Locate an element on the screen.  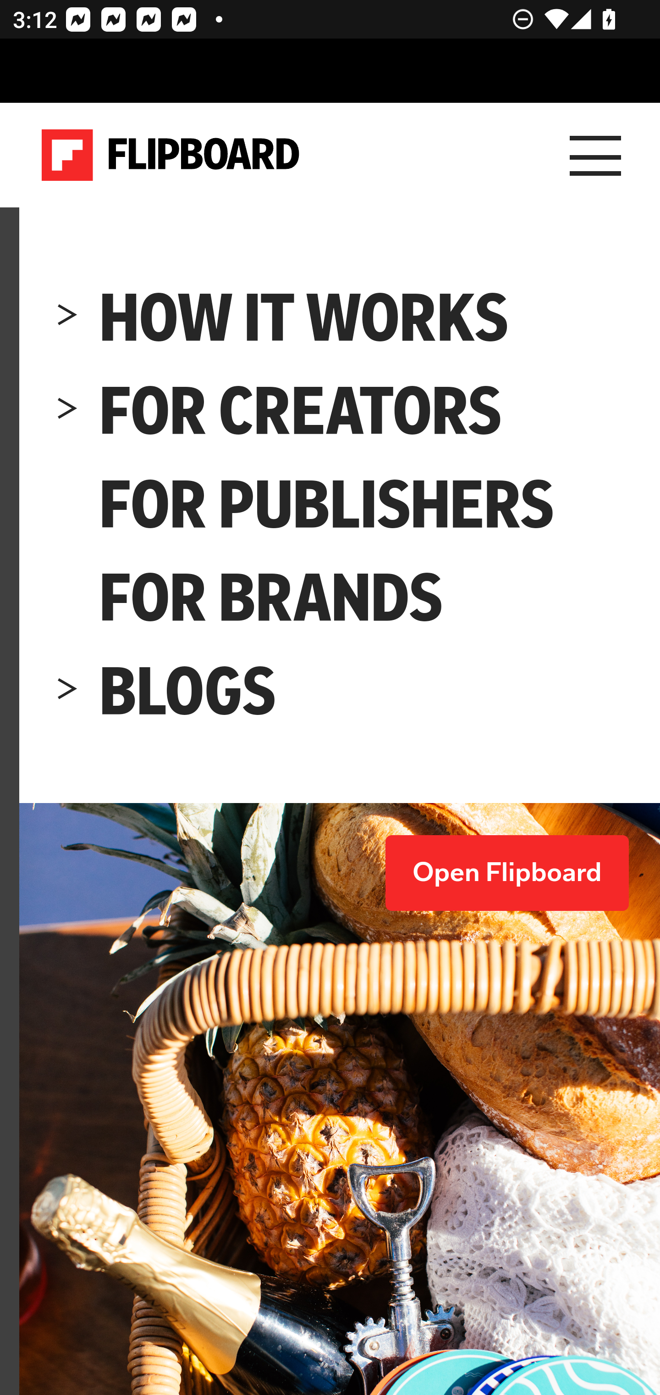
Flipboard Logo is located at coordinates (170, 155).